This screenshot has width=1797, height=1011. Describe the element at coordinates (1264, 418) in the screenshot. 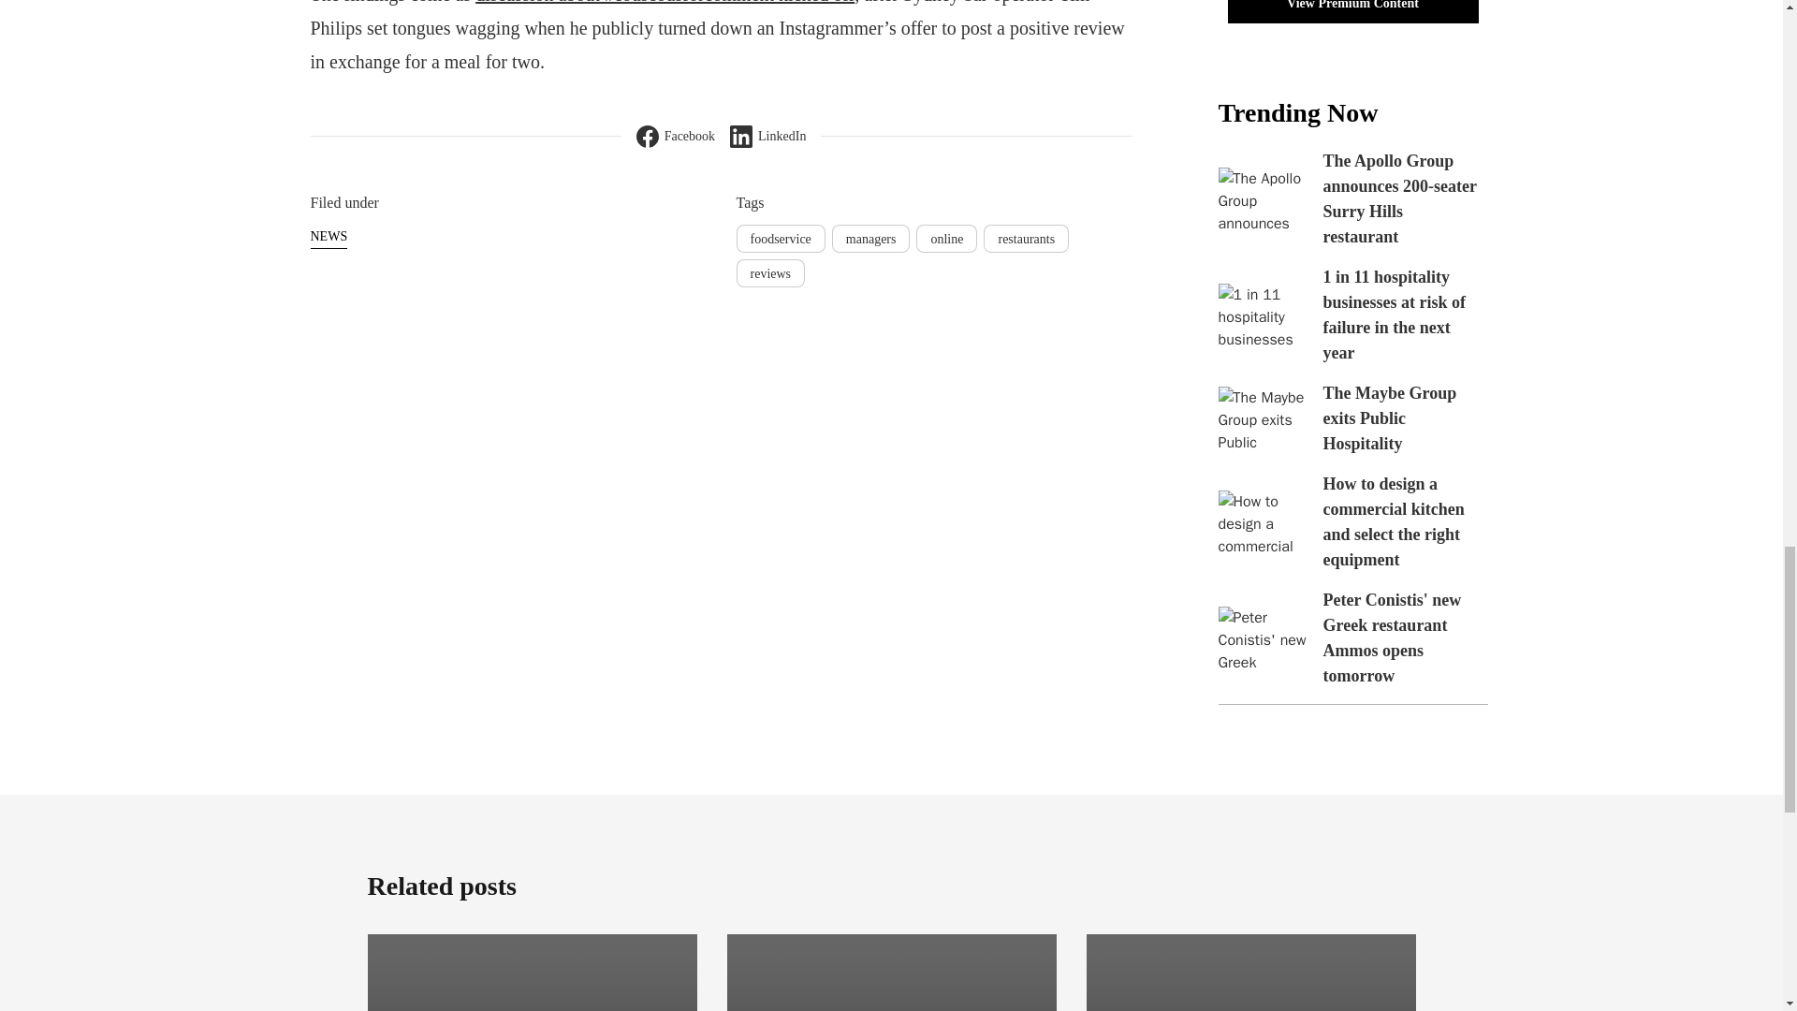

I see `The Maybe Group exits Public Hospitality` at that location.